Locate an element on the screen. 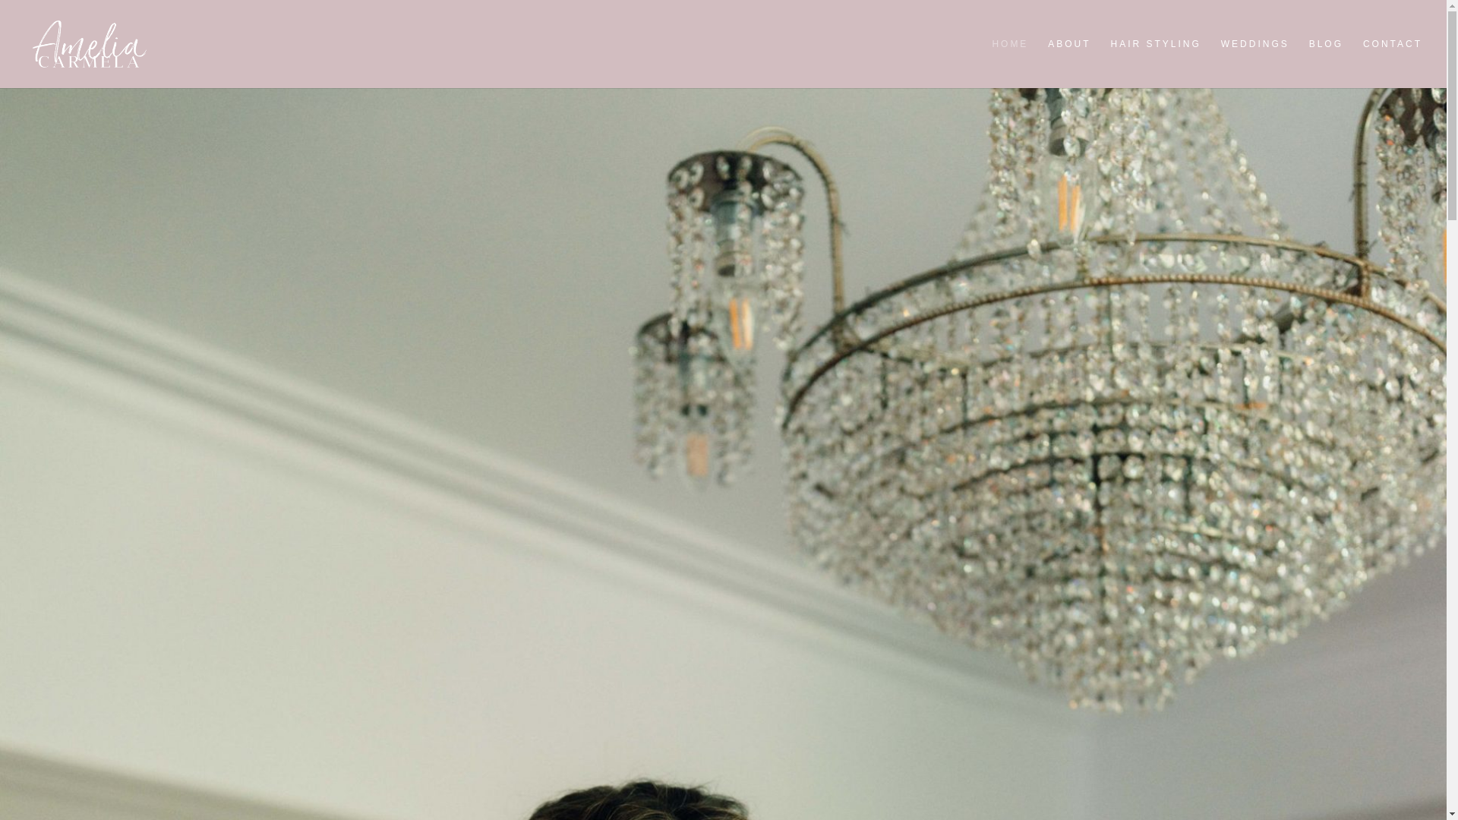  CONTACT is located at coordinates (1393, 62).